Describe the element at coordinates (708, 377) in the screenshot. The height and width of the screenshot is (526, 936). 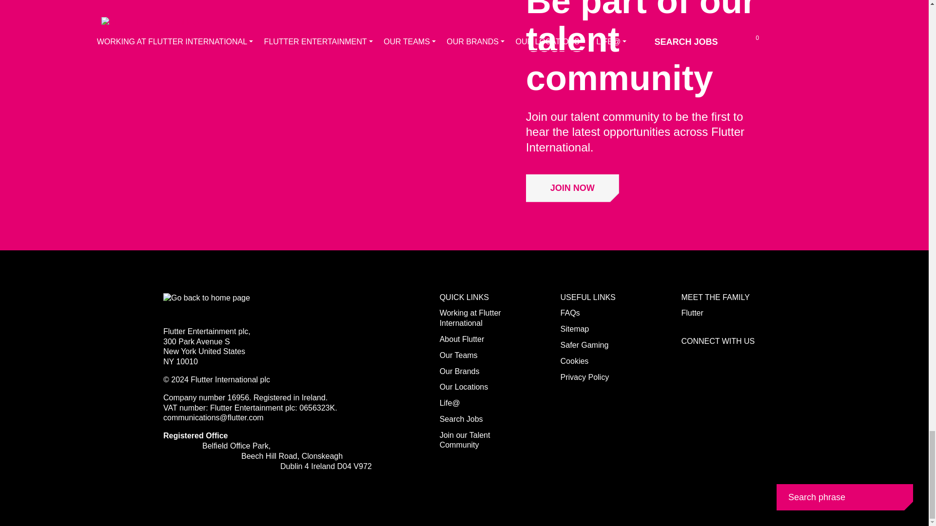
I see `glassdoor` at that location.